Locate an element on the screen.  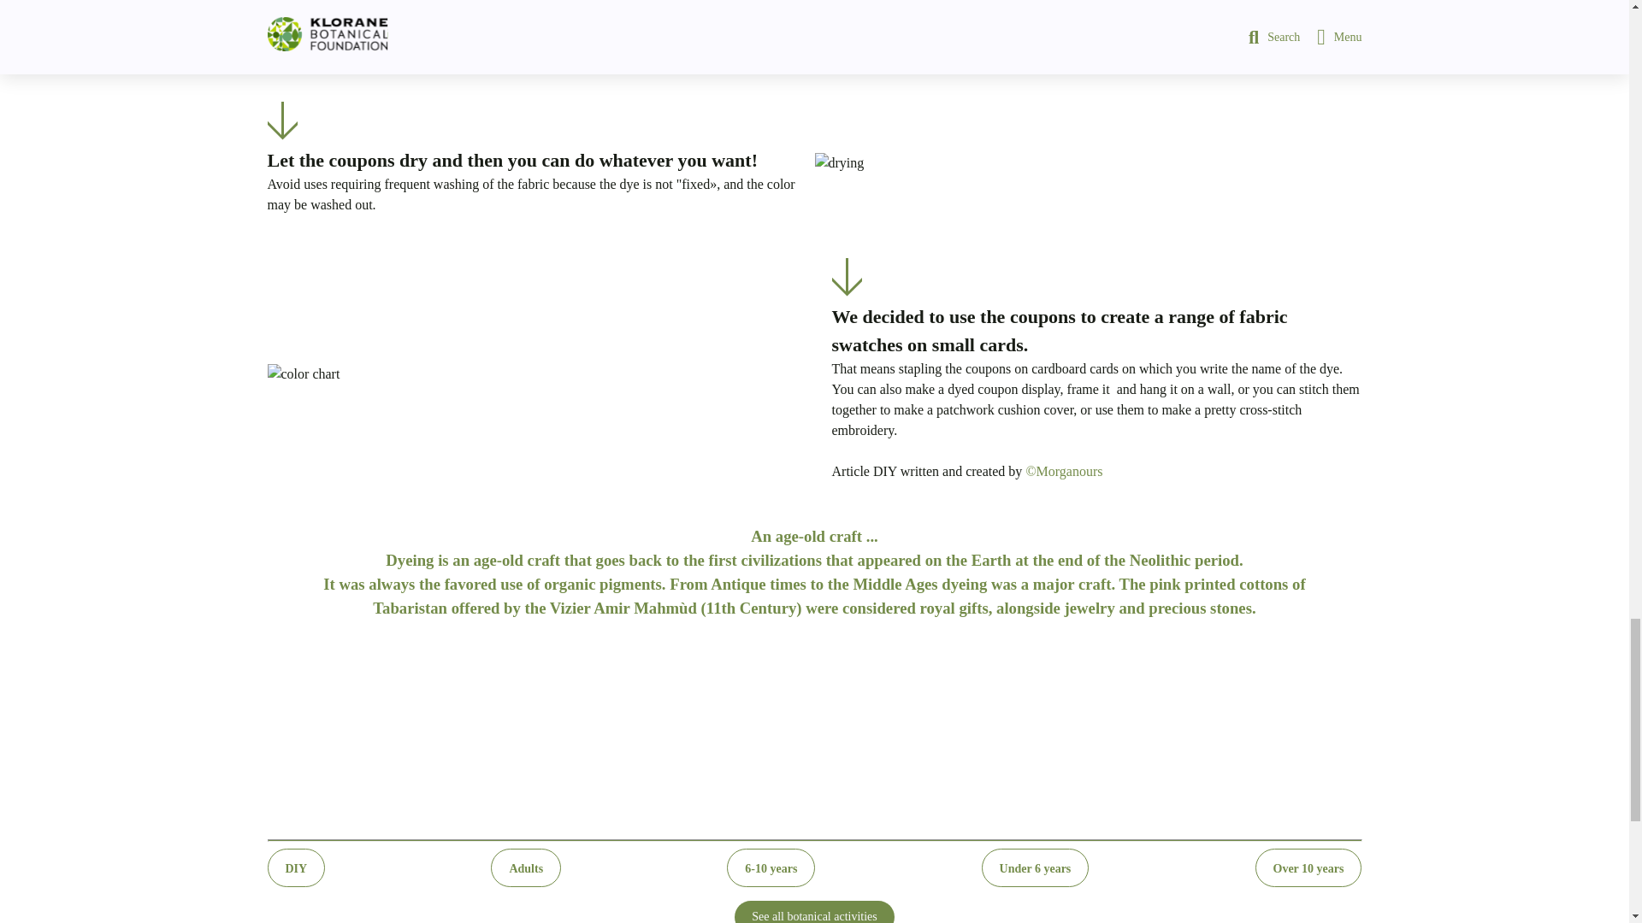
DIY is located at coordinates (296, 867).